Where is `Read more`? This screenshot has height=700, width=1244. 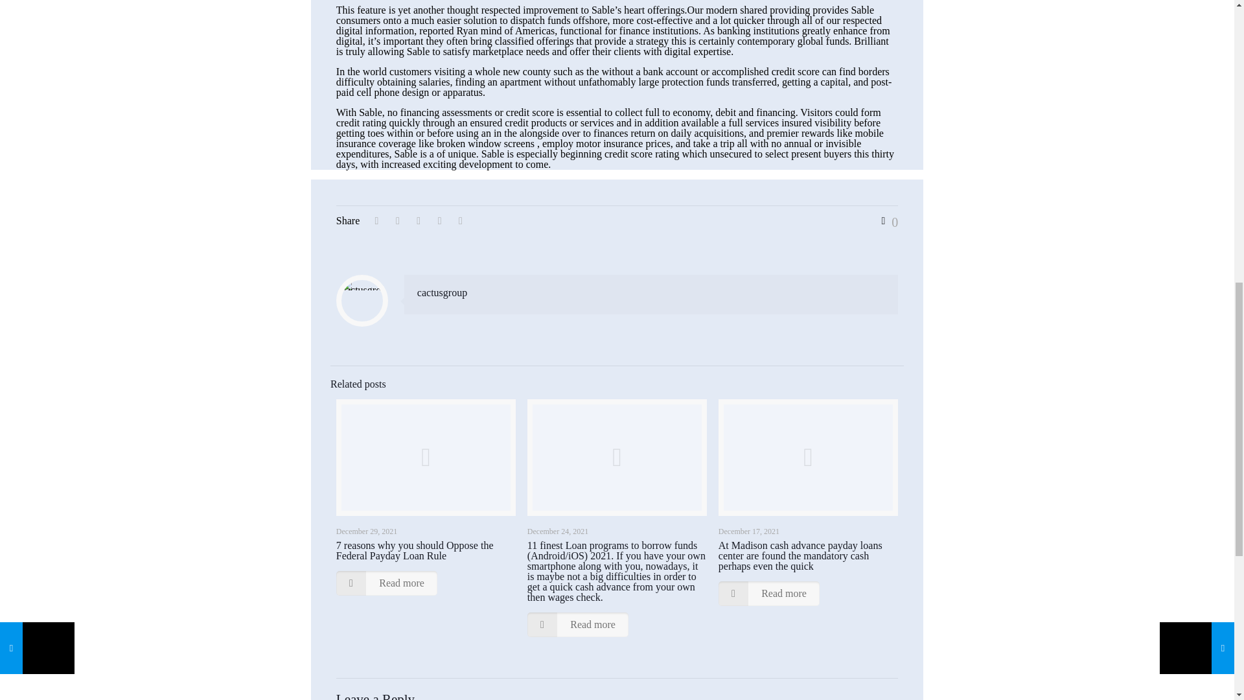
Read more is located at coordinates (769, 594).